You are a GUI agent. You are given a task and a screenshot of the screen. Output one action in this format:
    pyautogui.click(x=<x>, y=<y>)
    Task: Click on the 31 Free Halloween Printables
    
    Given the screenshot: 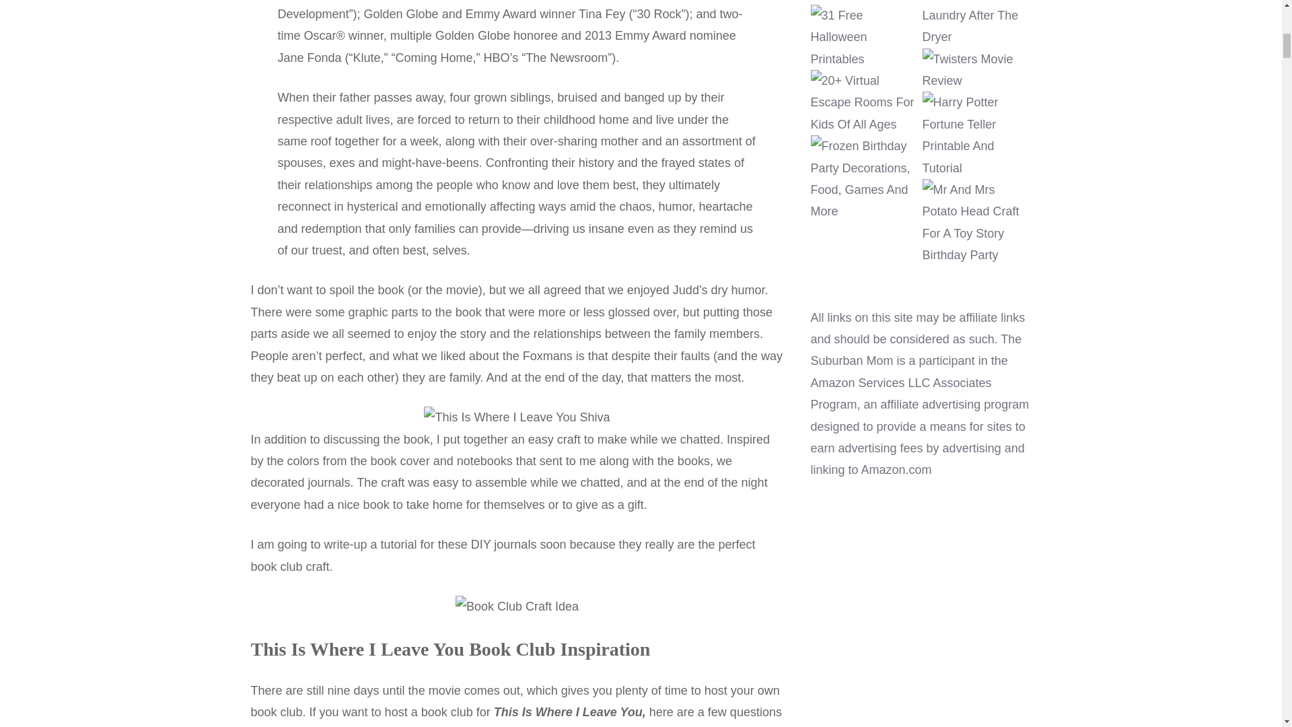 What is the action you would take?
    pyautogui.click(x=864, y=36)
    